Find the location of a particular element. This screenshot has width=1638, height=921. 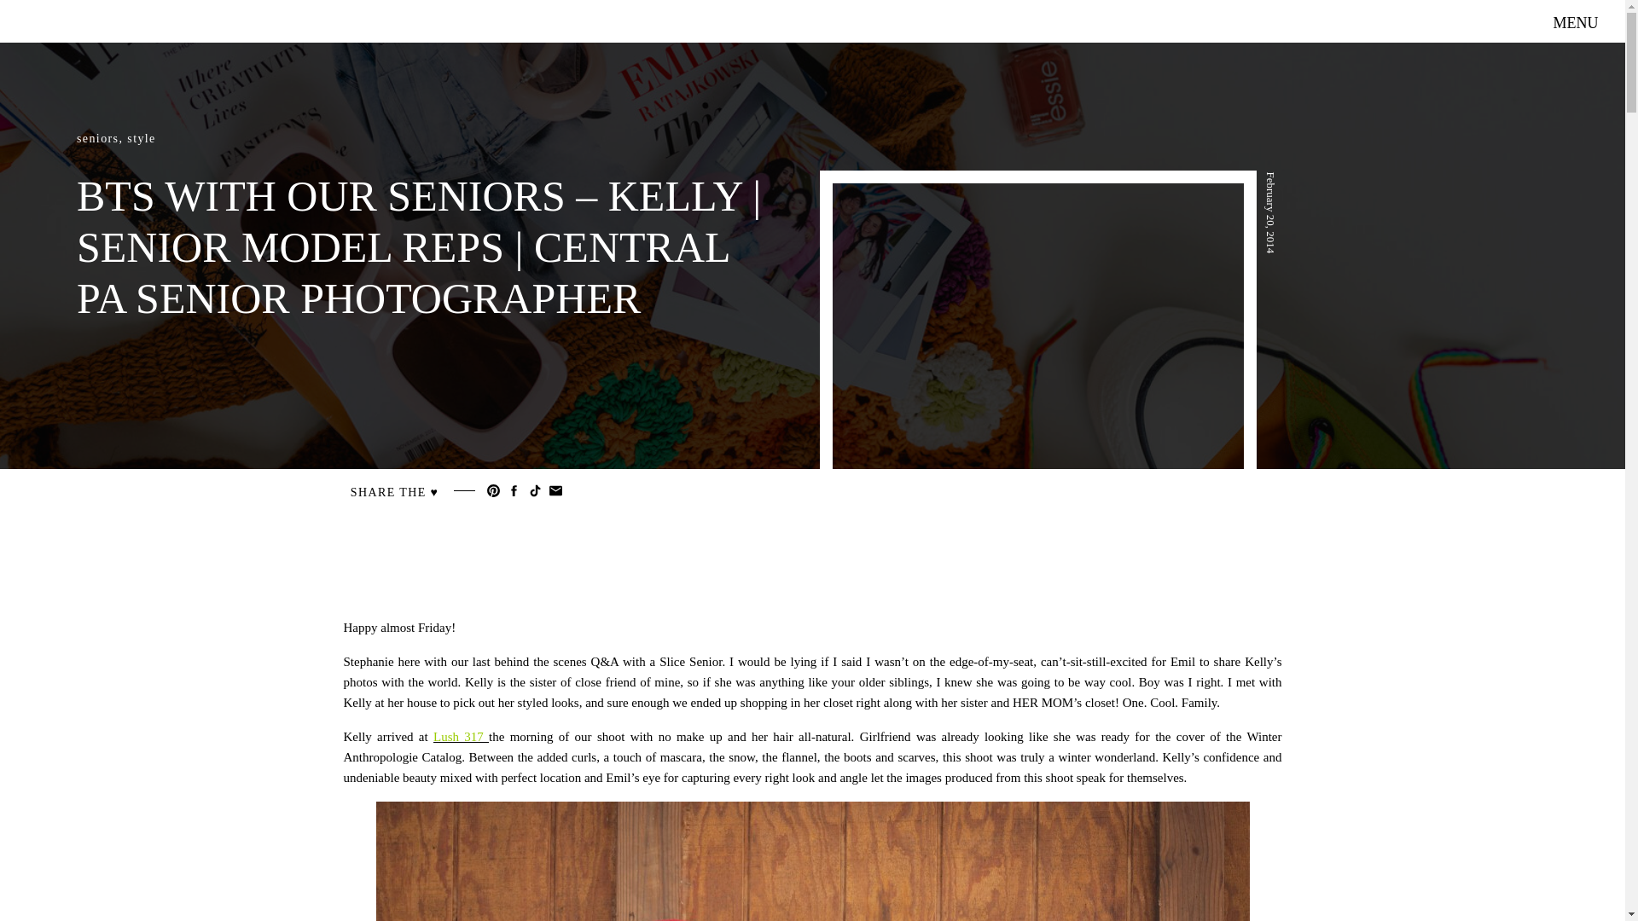

seniors is located at coordinates (97, 138).